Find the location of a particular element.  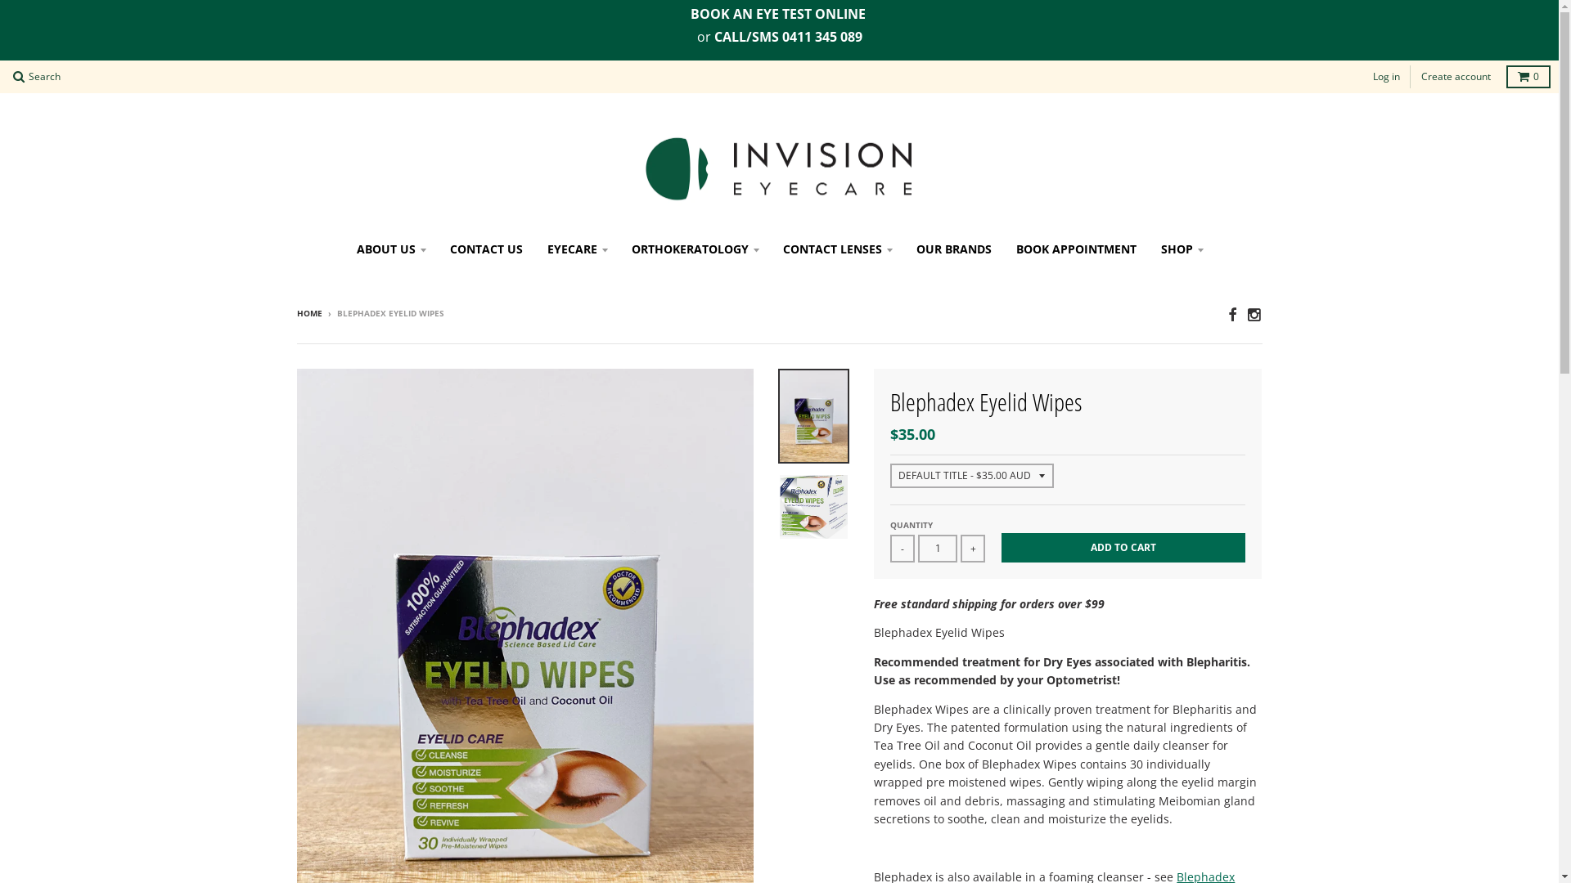

EYECARE is located at coordinates (578, 249).